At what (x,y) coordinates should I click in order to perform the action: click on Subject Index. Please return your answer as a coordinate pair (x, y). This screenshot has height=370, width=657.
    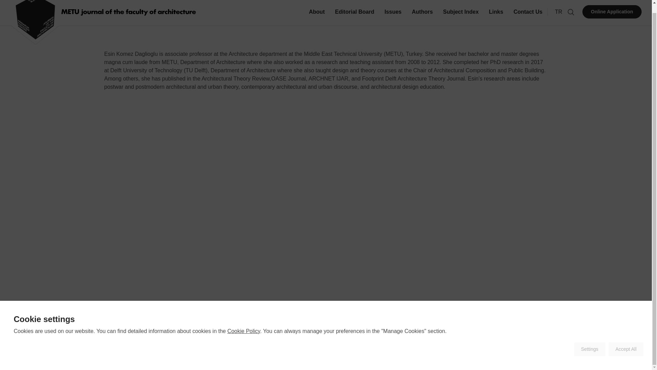
    Looking at the image, I should click on (309, 356).